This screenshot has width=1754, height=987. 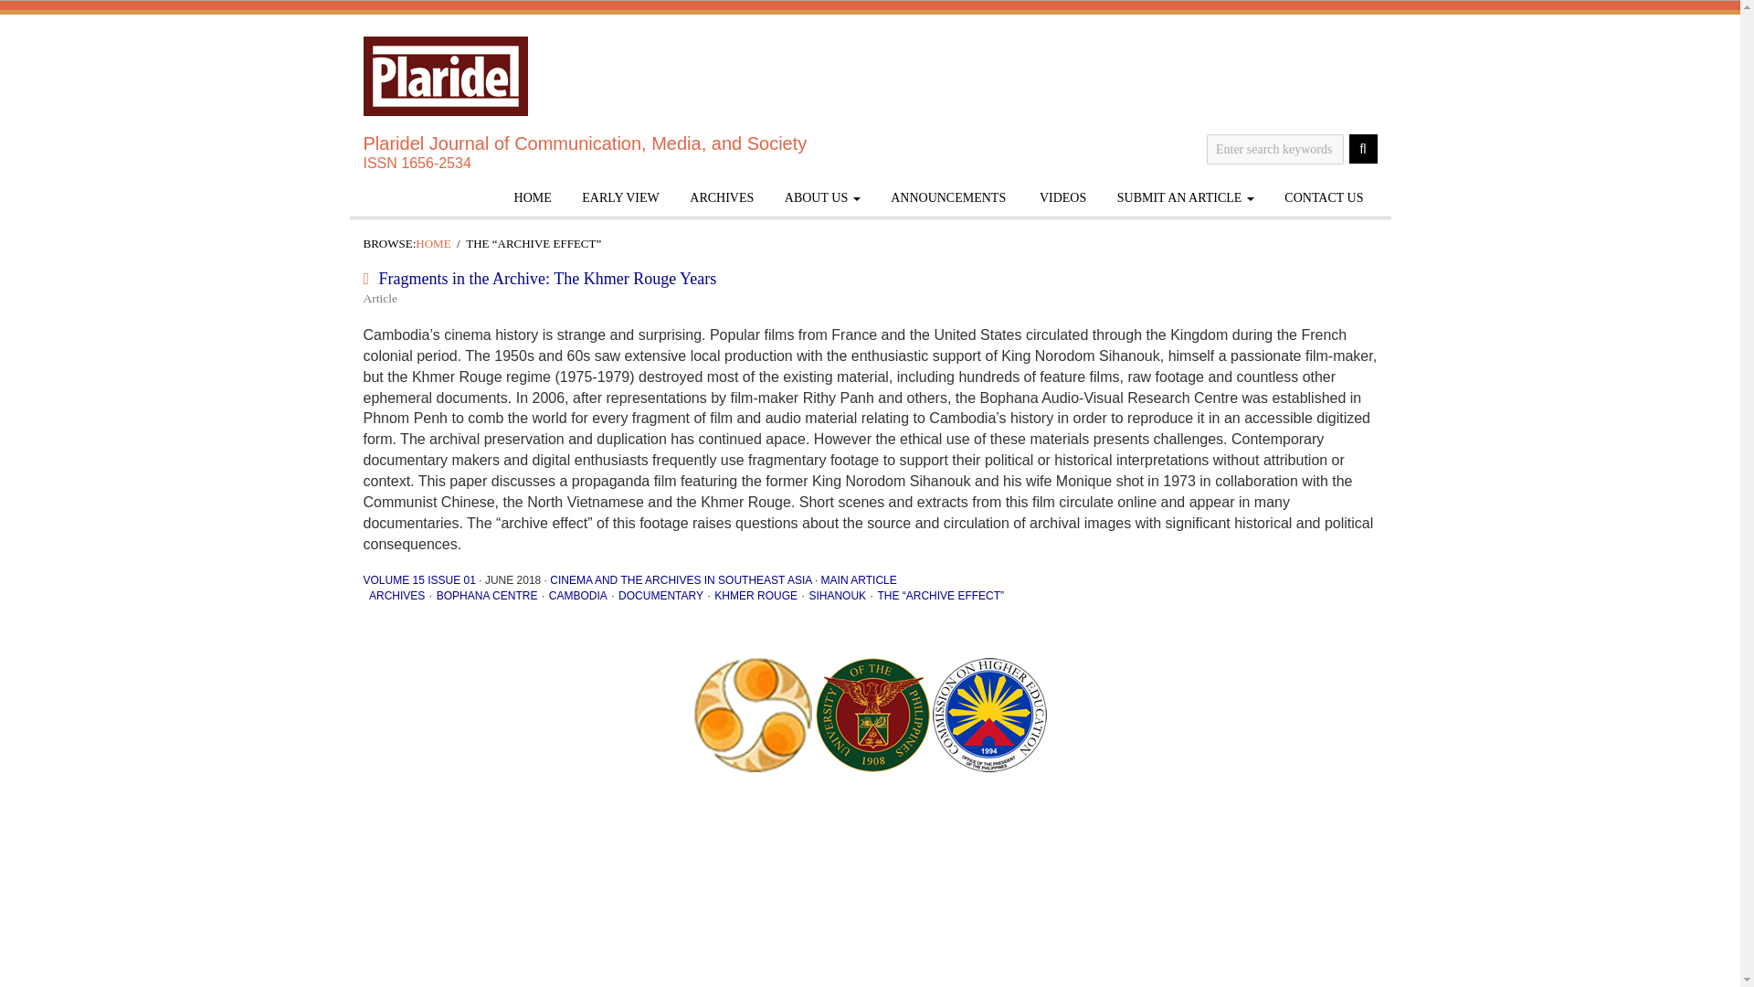 What do you see at coordinates (680, 579) in the screenshot?
I see `CINEMA AND THE ARCHIVES IN SOUTHEAST ASIA` at bounding box center [680, 579].